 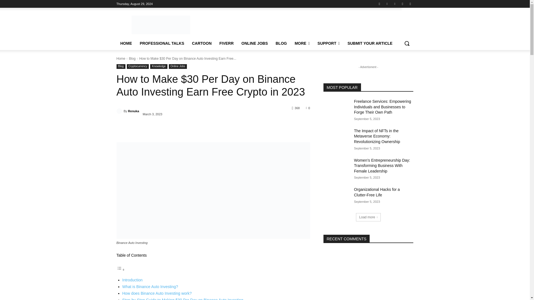 I want to click on Youtube, so click(x=410, y=4).